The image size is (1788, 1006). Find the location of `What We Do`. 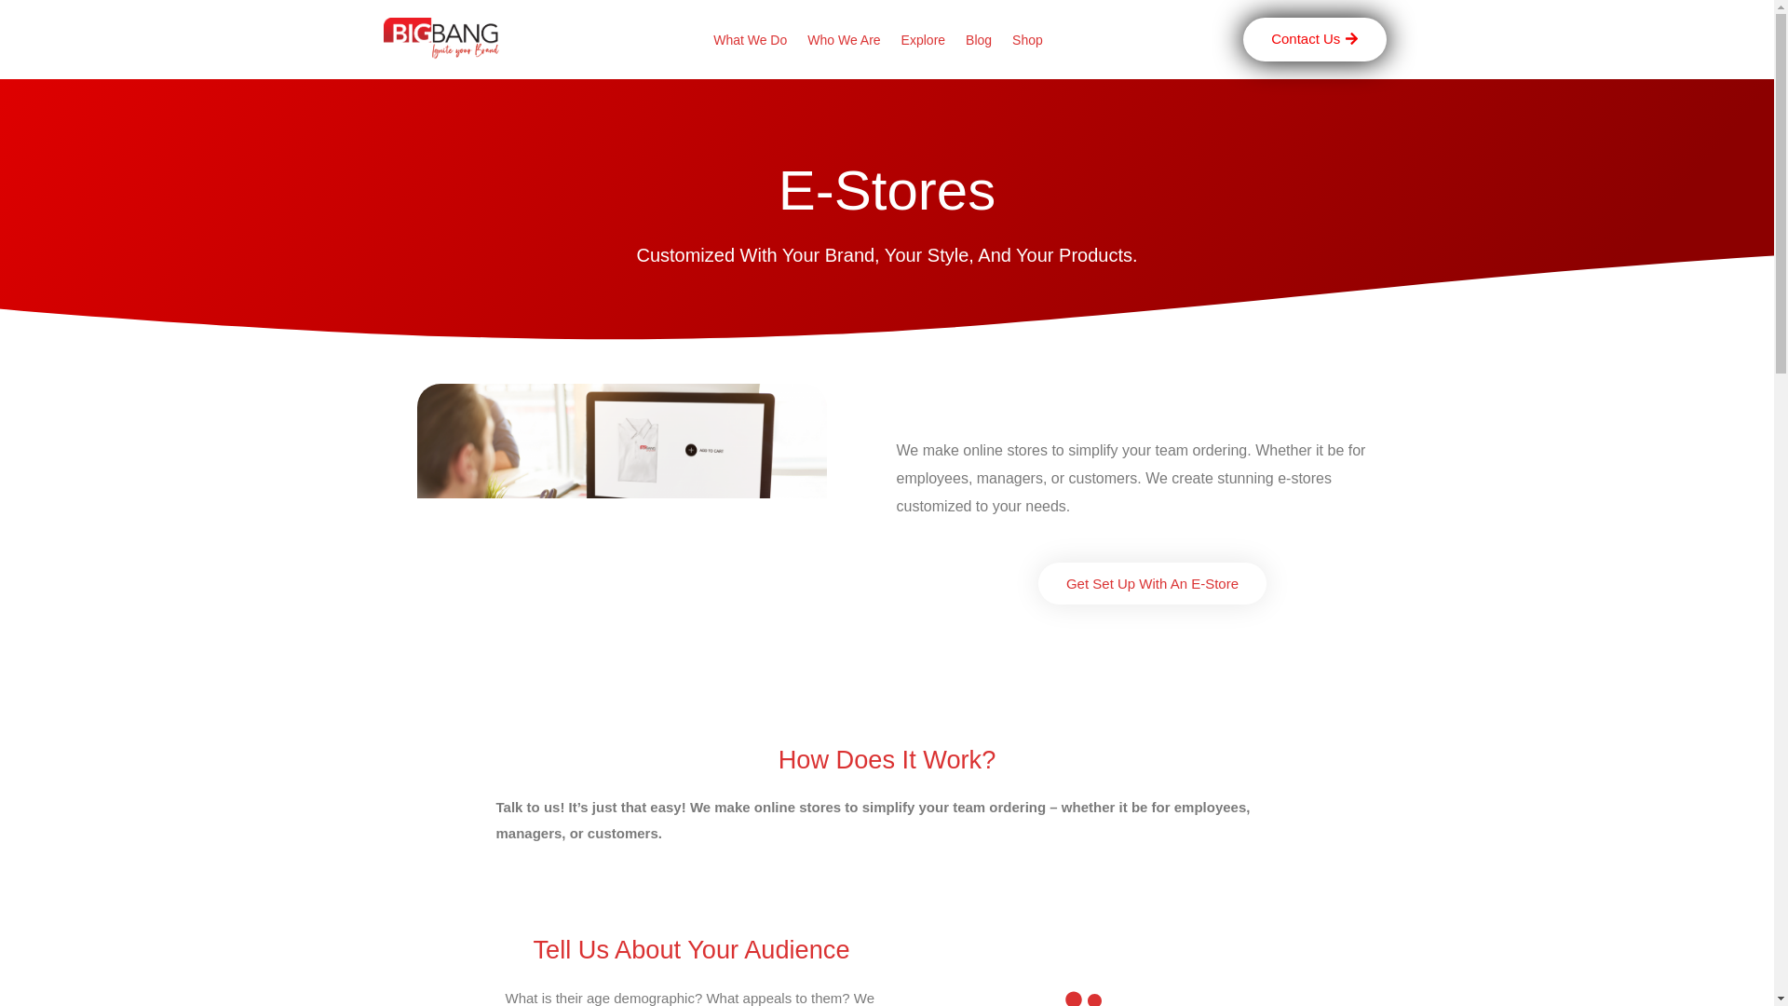

What We Do is located at coordinates (750, 39).